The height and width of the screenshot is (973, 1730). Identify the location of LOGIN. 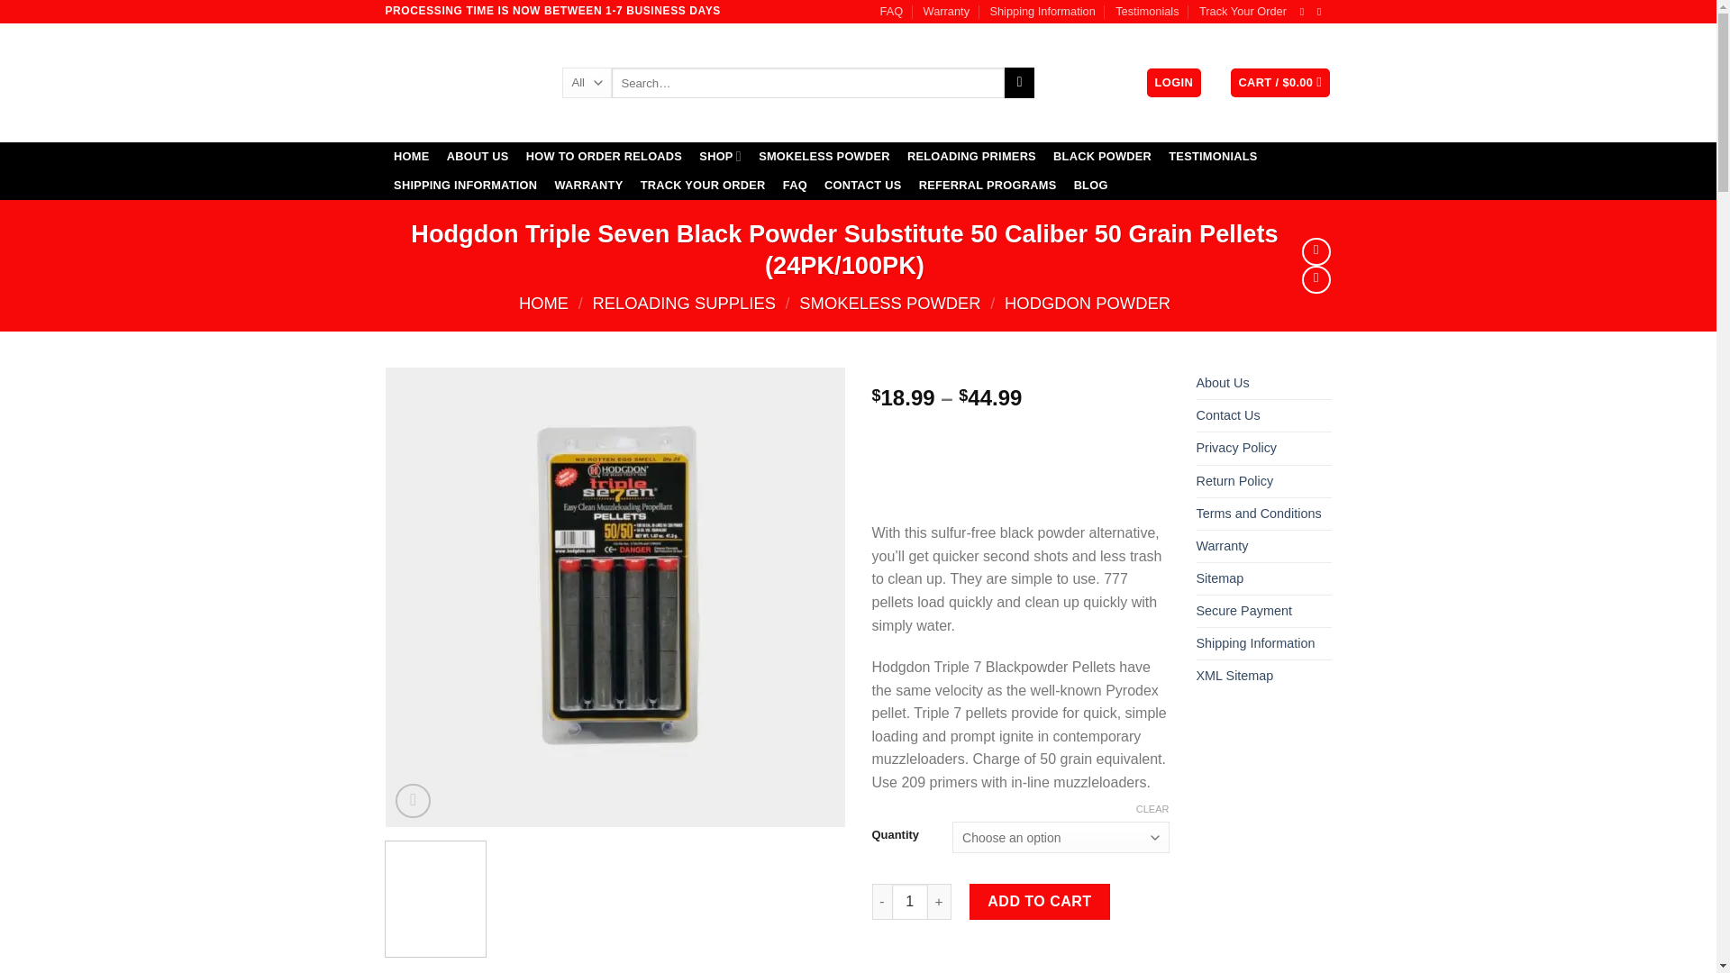
(1173, 83).